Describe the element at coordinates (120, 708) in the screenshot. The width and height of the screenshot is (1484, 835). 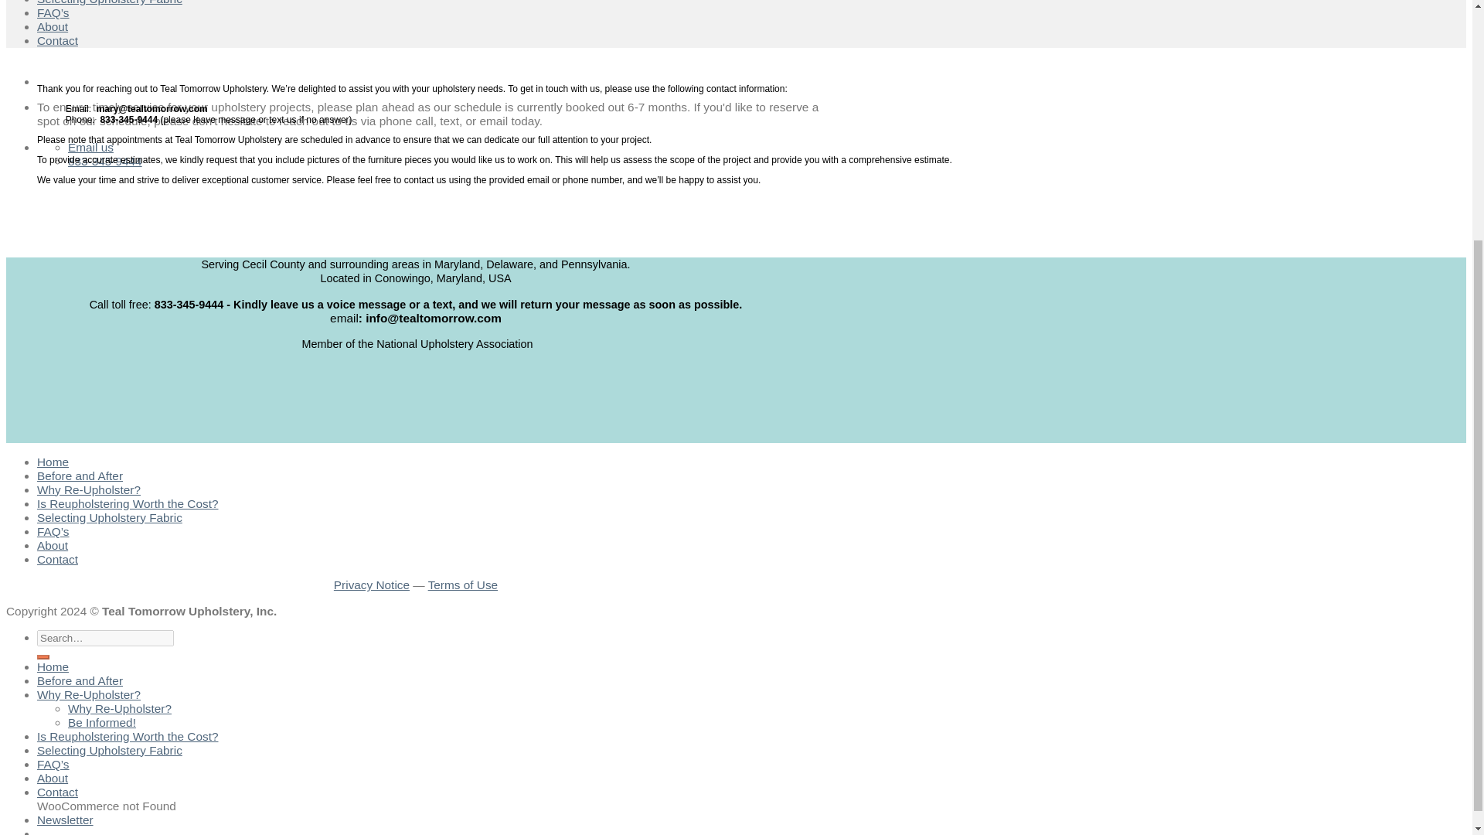
I see `Why Re-Upholster?` at that location.